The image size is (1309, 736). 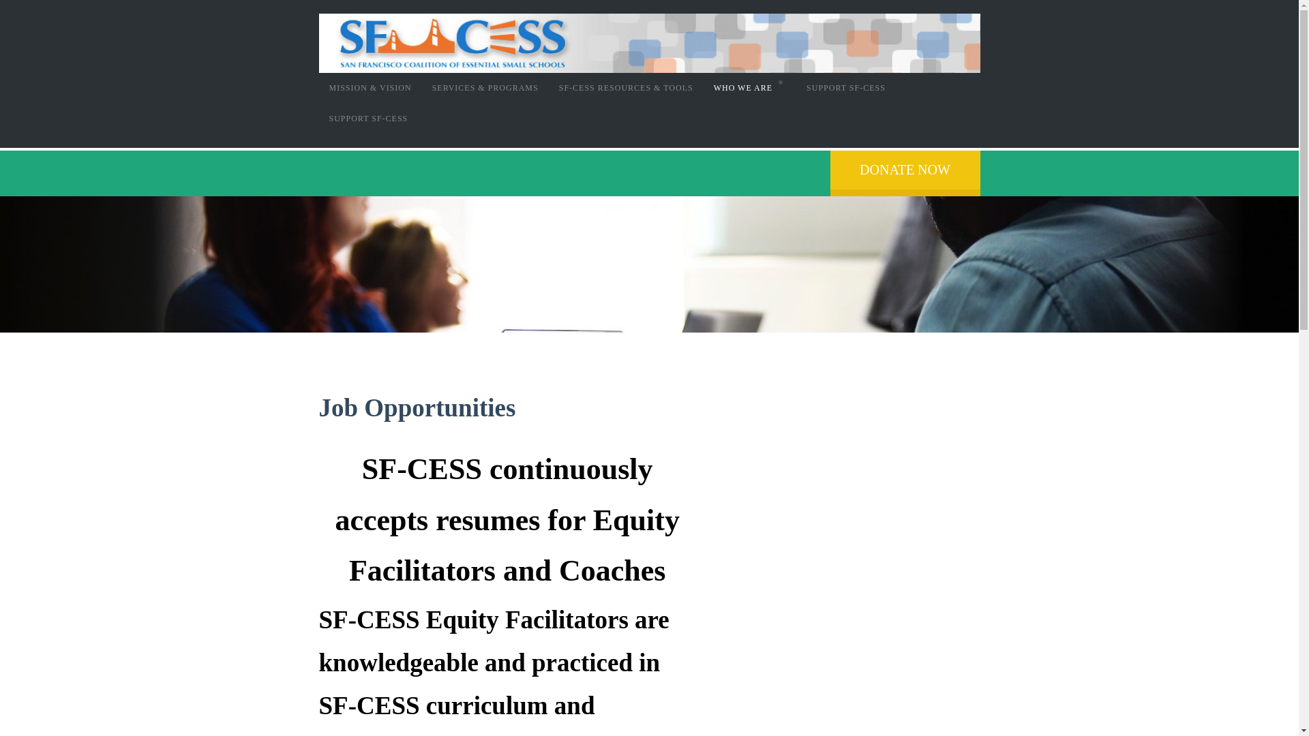 What do you see at coordinates (905, 173) in the screenshot?
I see `DONATE NOW` at bounding box center [905, 173].